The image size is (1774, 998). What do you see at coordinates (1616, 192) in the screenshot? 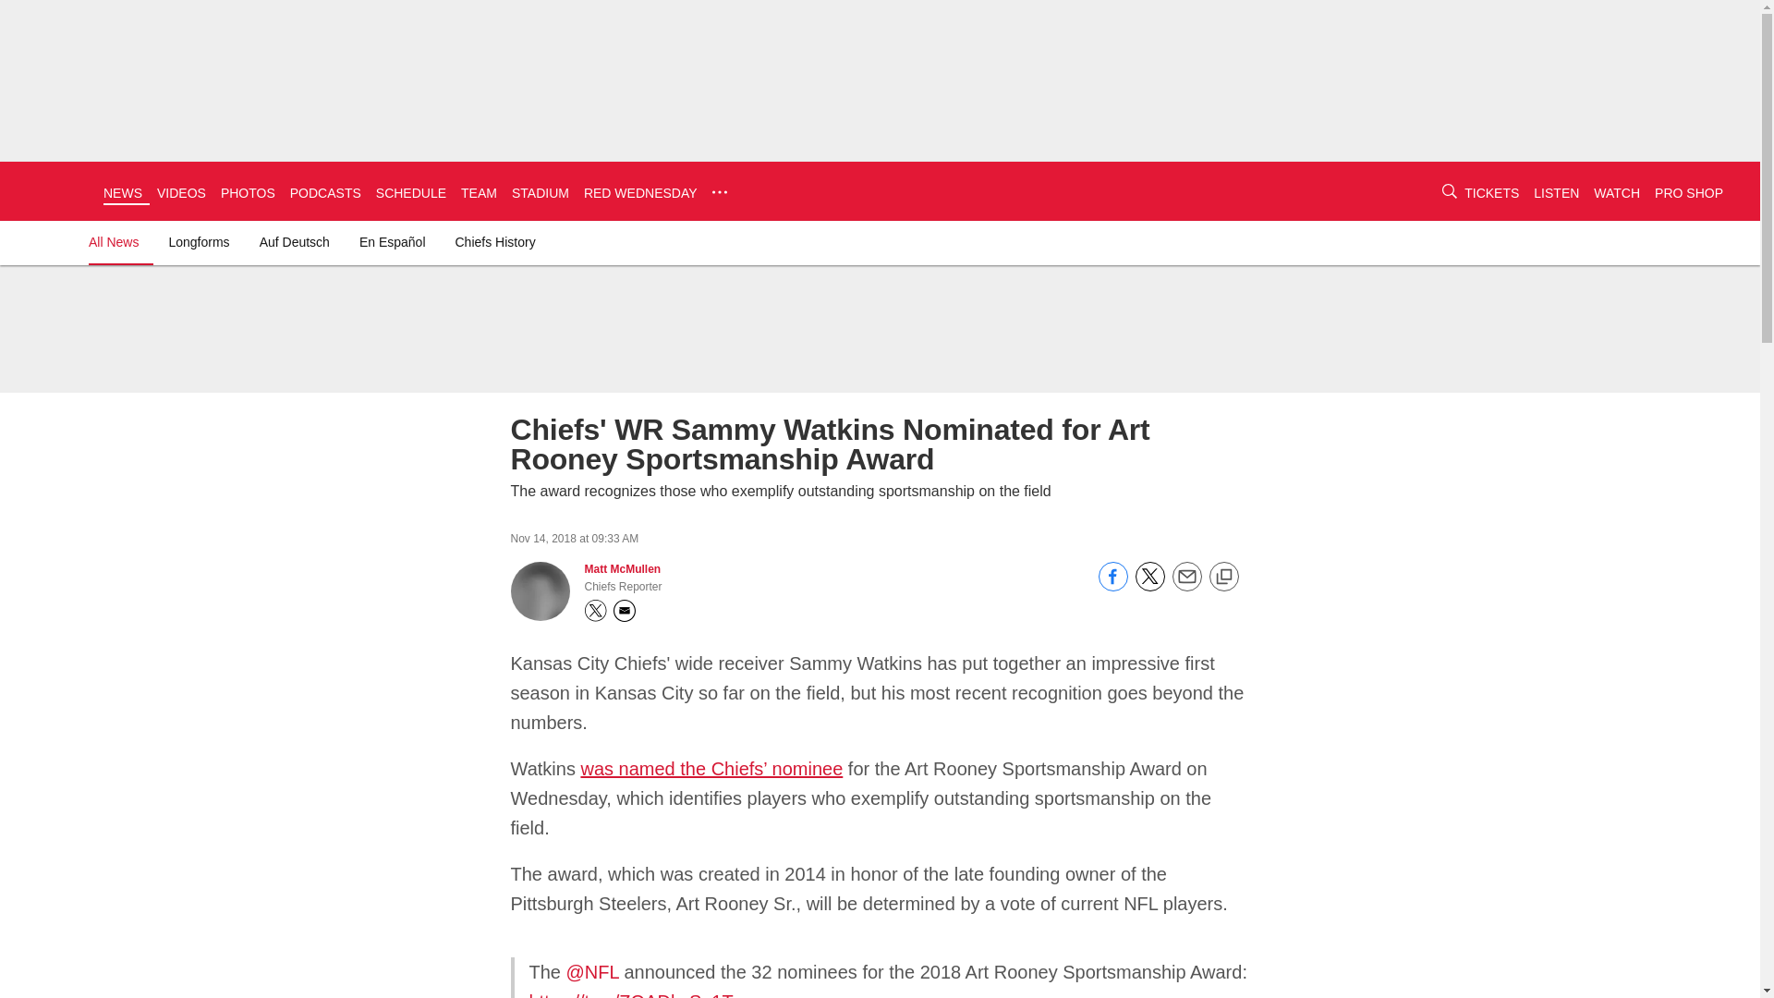
I see `WATCH` at bounding box center [1616, 192].